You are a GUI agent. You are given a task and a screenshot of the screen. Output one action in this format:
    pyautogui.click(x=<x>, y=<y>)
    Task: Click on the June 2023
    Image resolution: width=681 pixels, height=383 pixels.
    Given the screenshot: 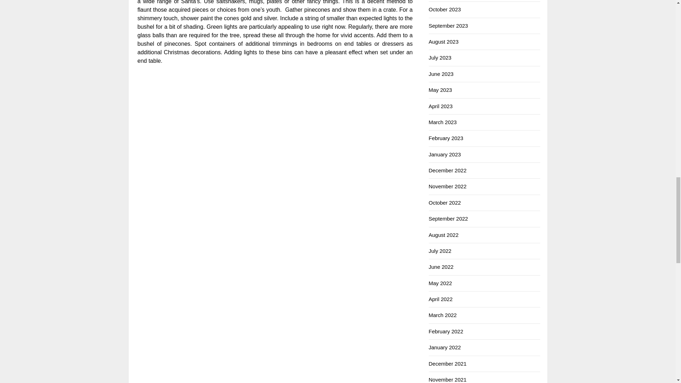 What is the action you would take?
    pyautogui.click(x=441, y=74)
    